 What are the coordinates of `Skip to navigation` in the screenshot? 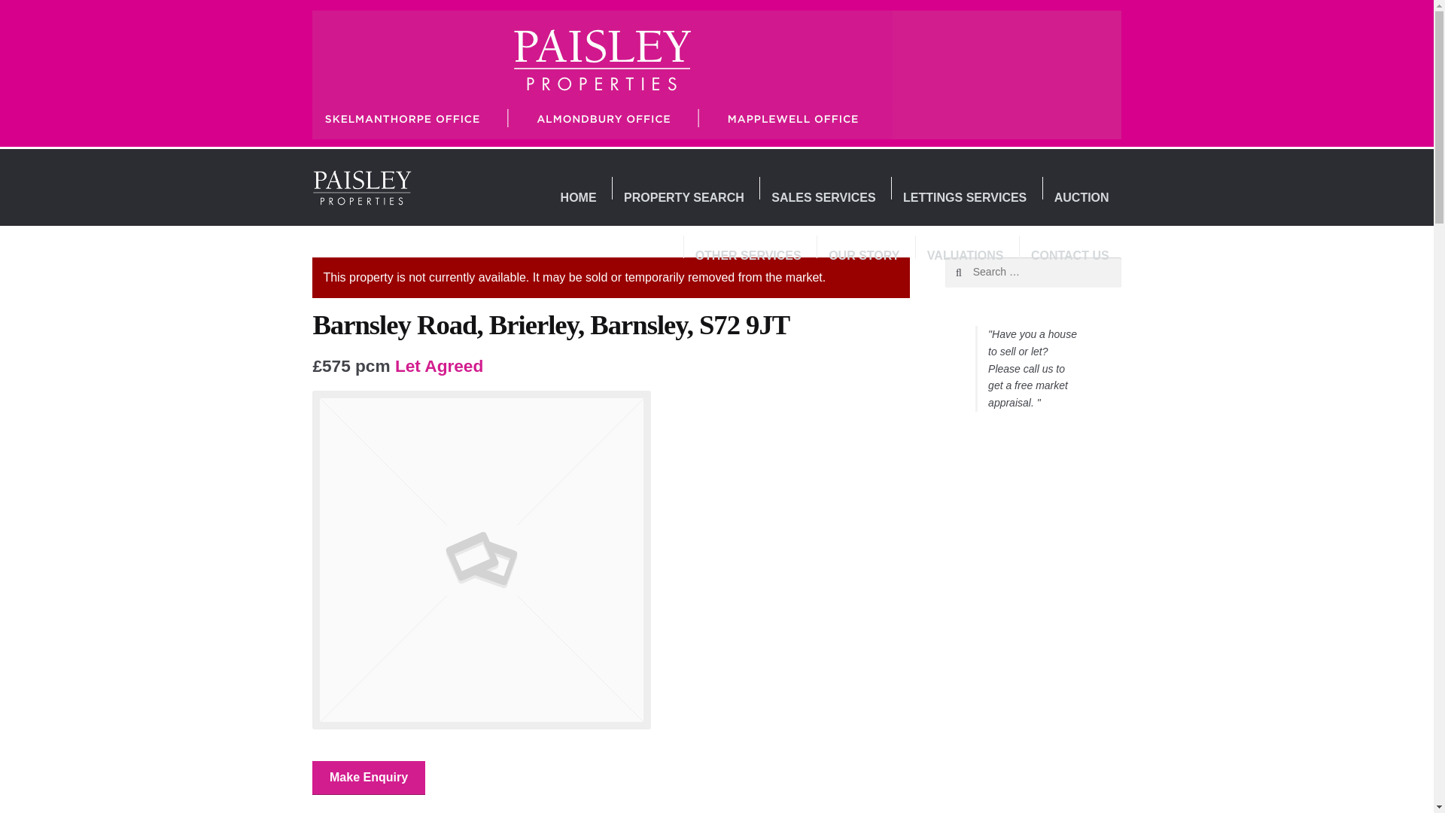 It's located at (364, 178).